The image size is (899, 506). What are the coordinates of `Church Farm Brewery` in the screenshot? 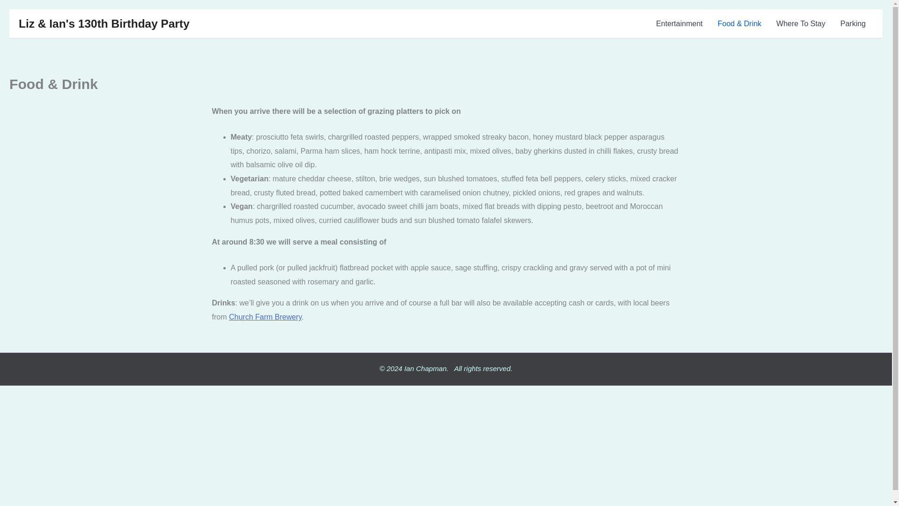 It's located at (265, 317).